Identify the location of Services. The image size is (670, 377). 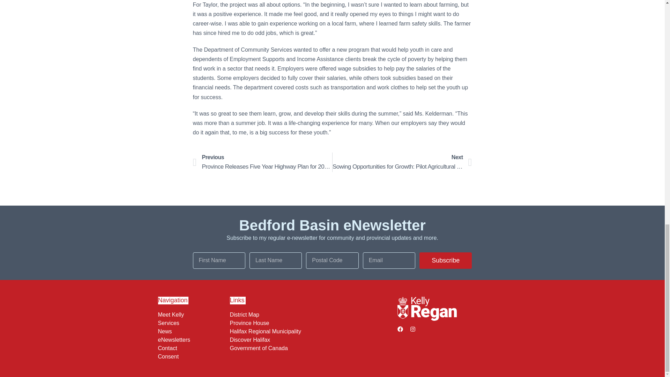
(192, 323).